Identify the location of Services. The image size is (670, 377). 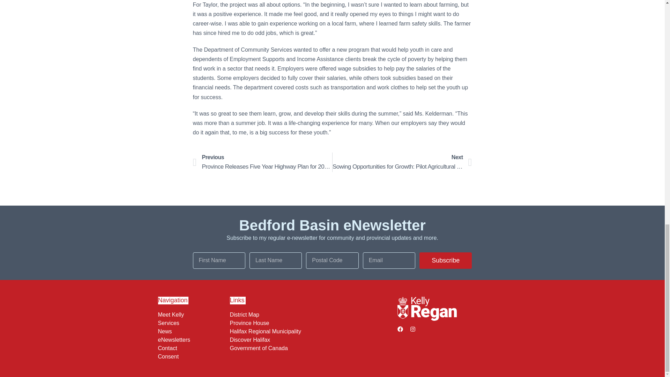
(192, 323).